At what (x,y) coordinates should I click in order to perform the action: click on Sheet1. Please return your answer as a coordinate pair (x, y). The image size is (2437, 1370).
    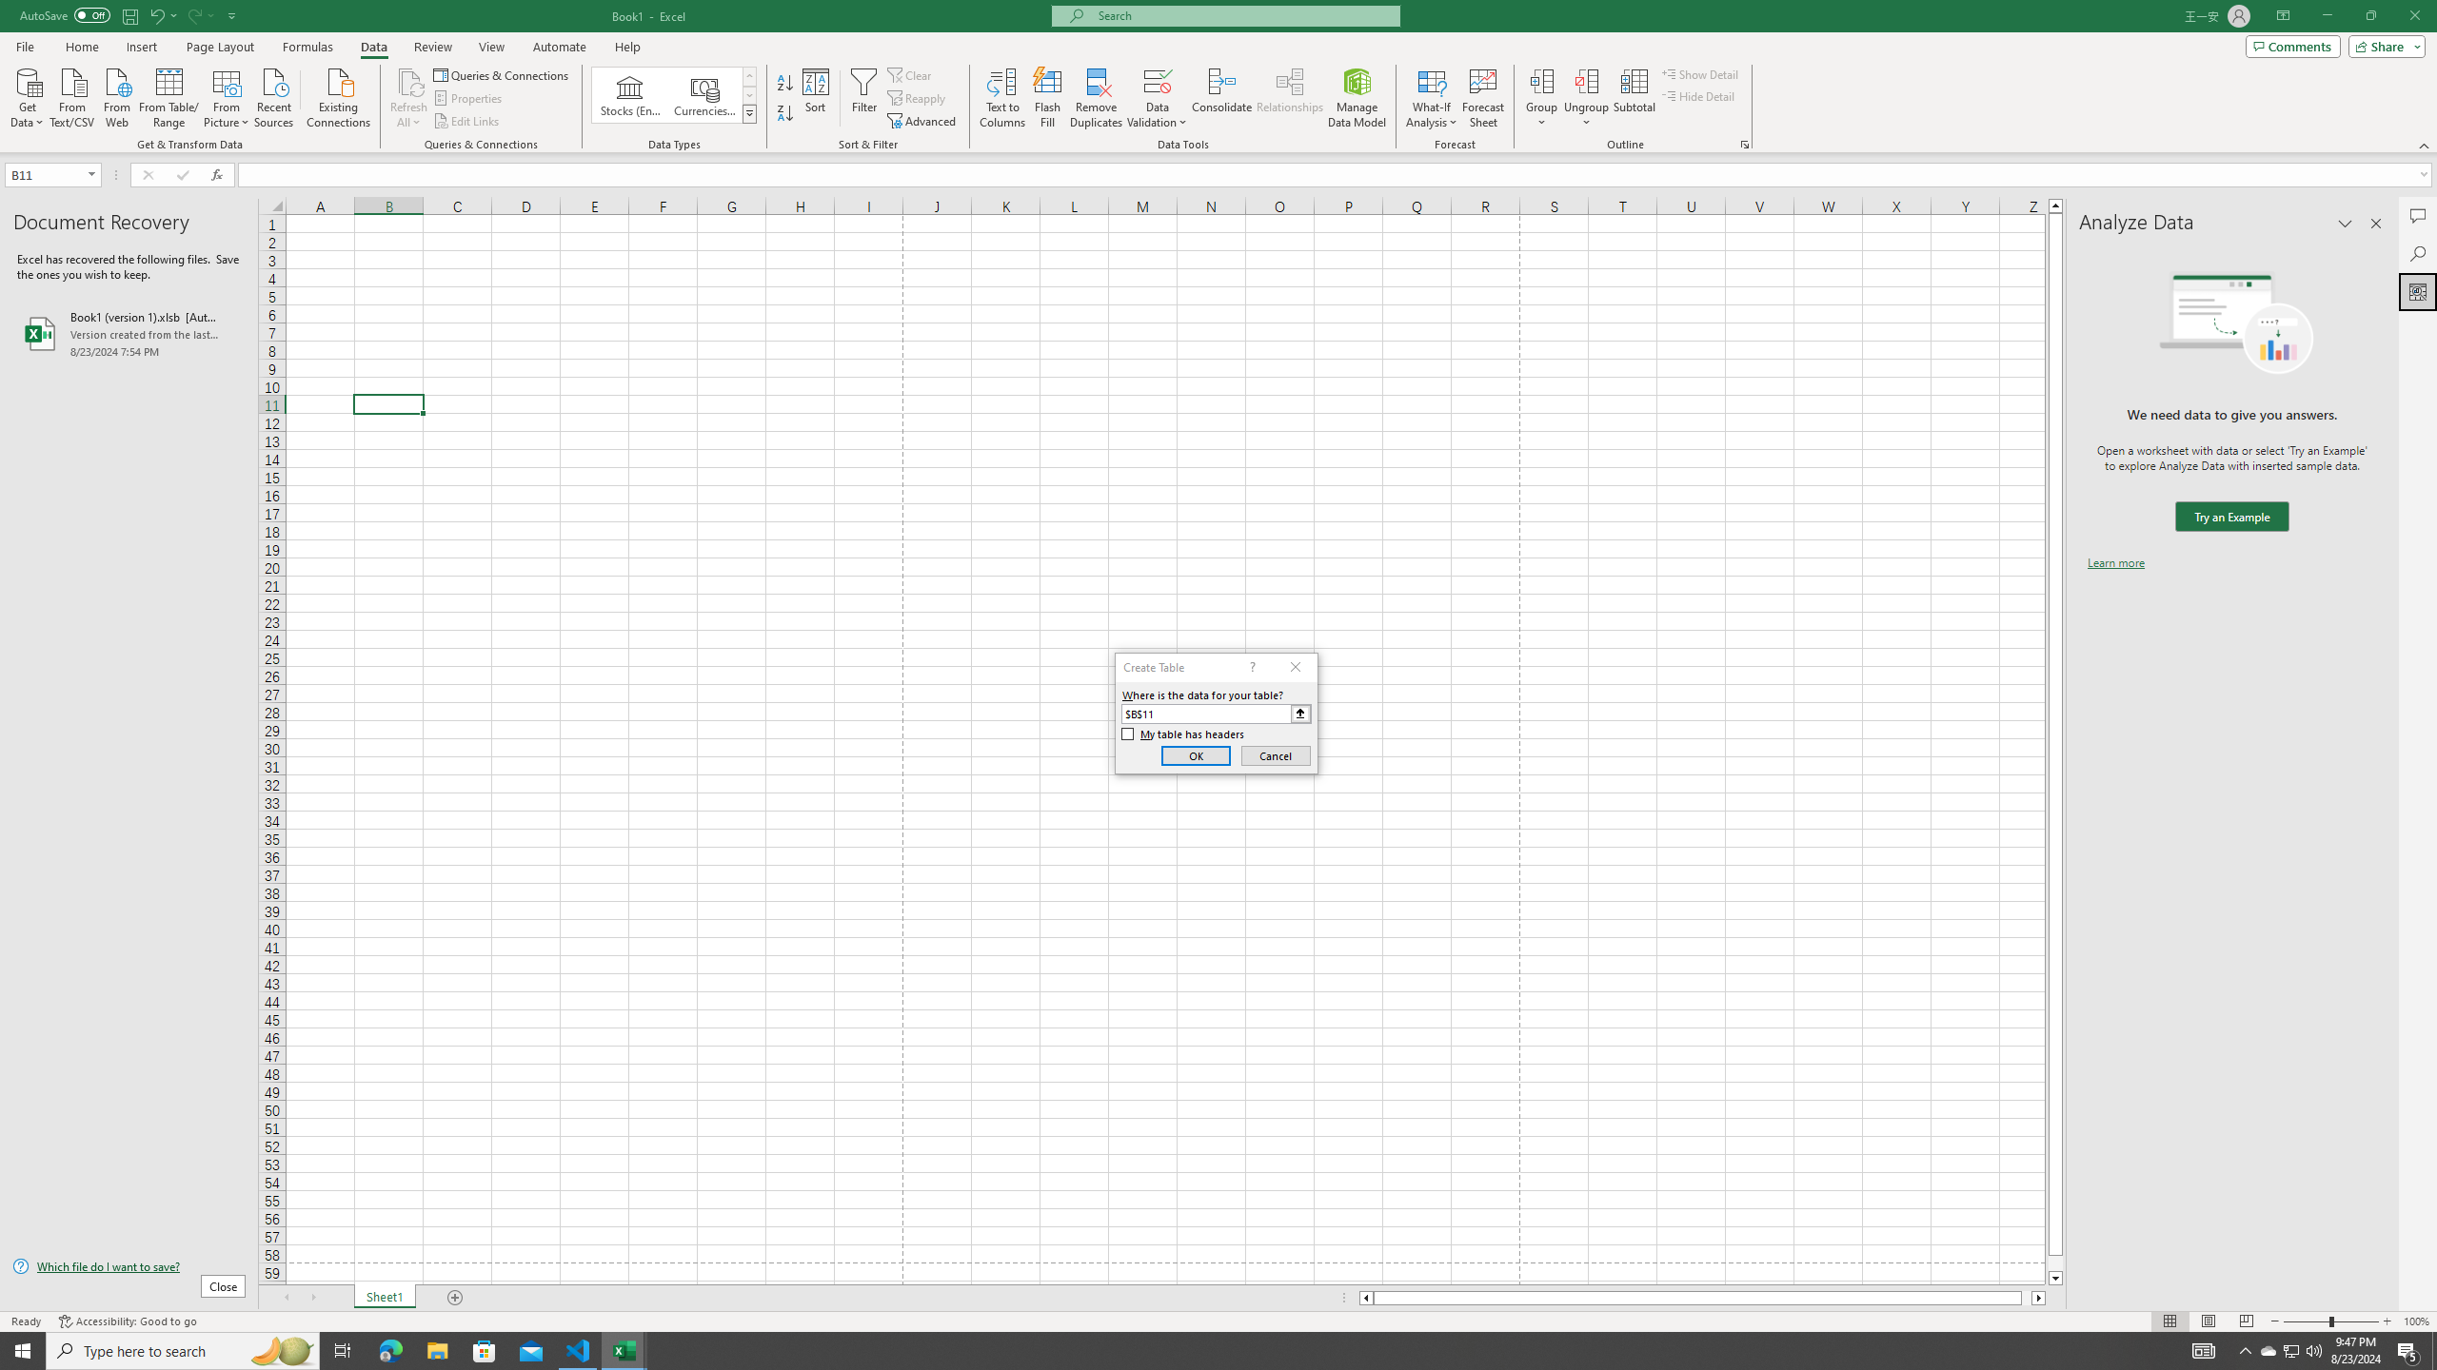
    Looking at the image, I should click on (385, 1298).